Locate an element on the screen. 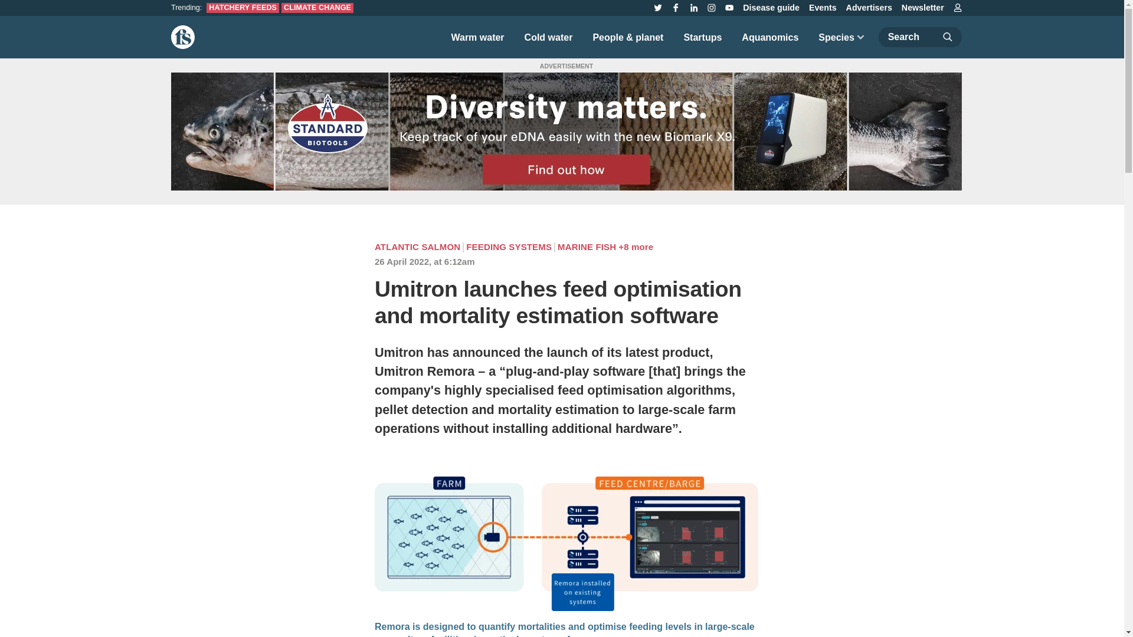  Advertisers is located at coordinates (869, 8).